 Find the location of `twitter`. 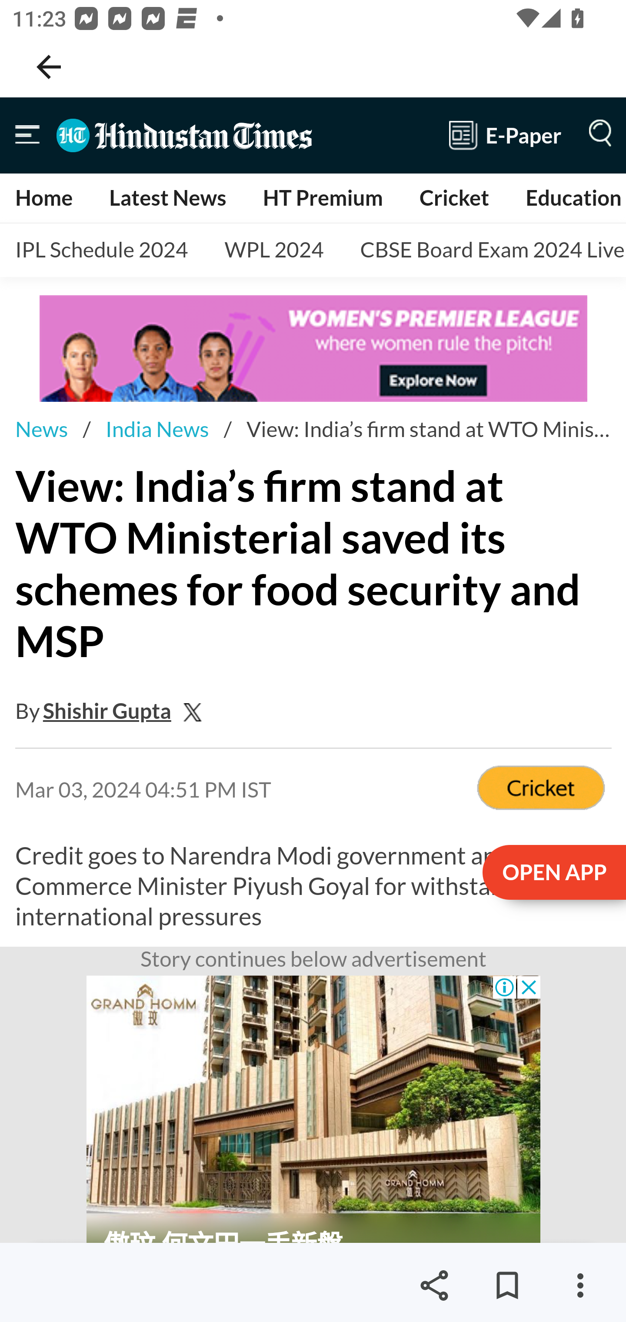

twitter is located at coordinates (197, 711).